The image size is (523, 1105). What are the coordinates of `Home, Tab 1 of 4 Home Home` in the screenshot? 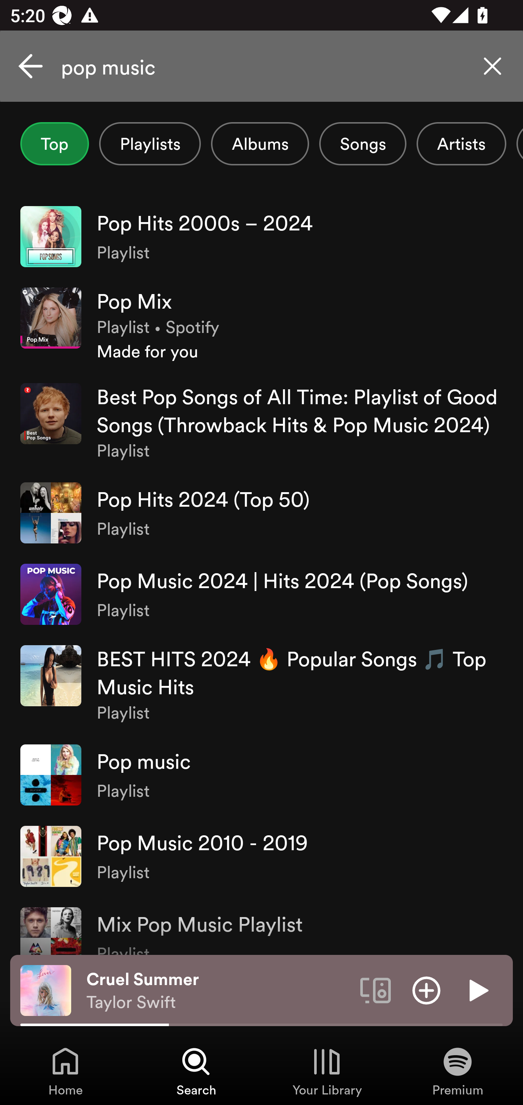 It's located at (65, 1071).